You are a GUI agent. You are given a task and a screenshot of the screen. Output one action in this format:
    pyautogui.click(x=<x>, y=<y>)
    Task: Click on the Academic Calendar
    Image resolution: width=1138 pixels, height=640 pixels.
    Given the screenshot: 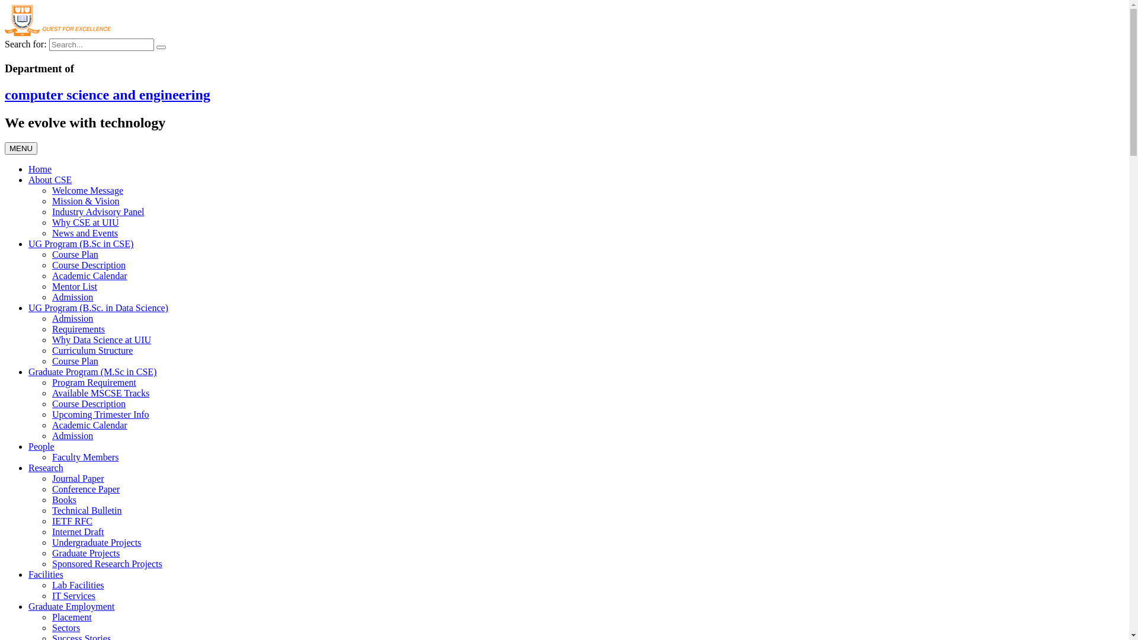 What is the action you would take?
    pyautogui.click(x=90, y=425)
    